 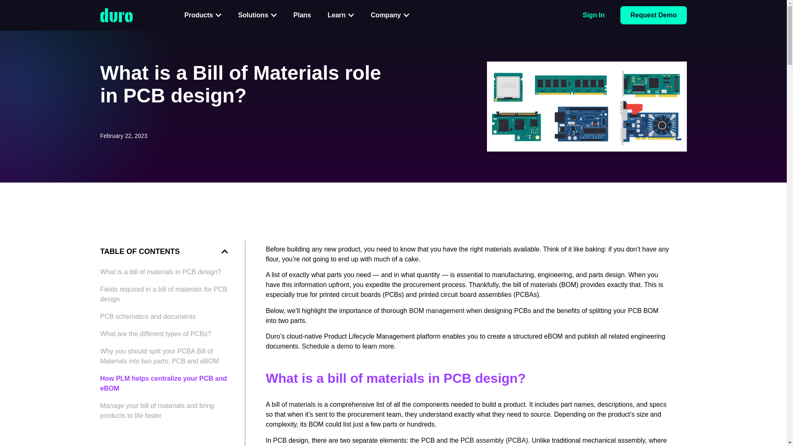 I want to click on Request Demo, so click(x=653, y=15).